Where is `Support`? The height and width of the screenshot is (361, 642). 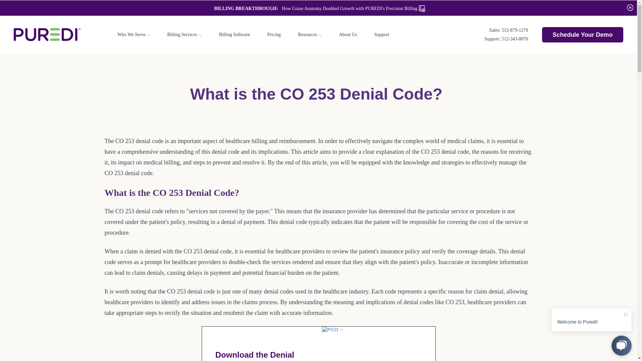 Support is located at coordinates (382, 35).